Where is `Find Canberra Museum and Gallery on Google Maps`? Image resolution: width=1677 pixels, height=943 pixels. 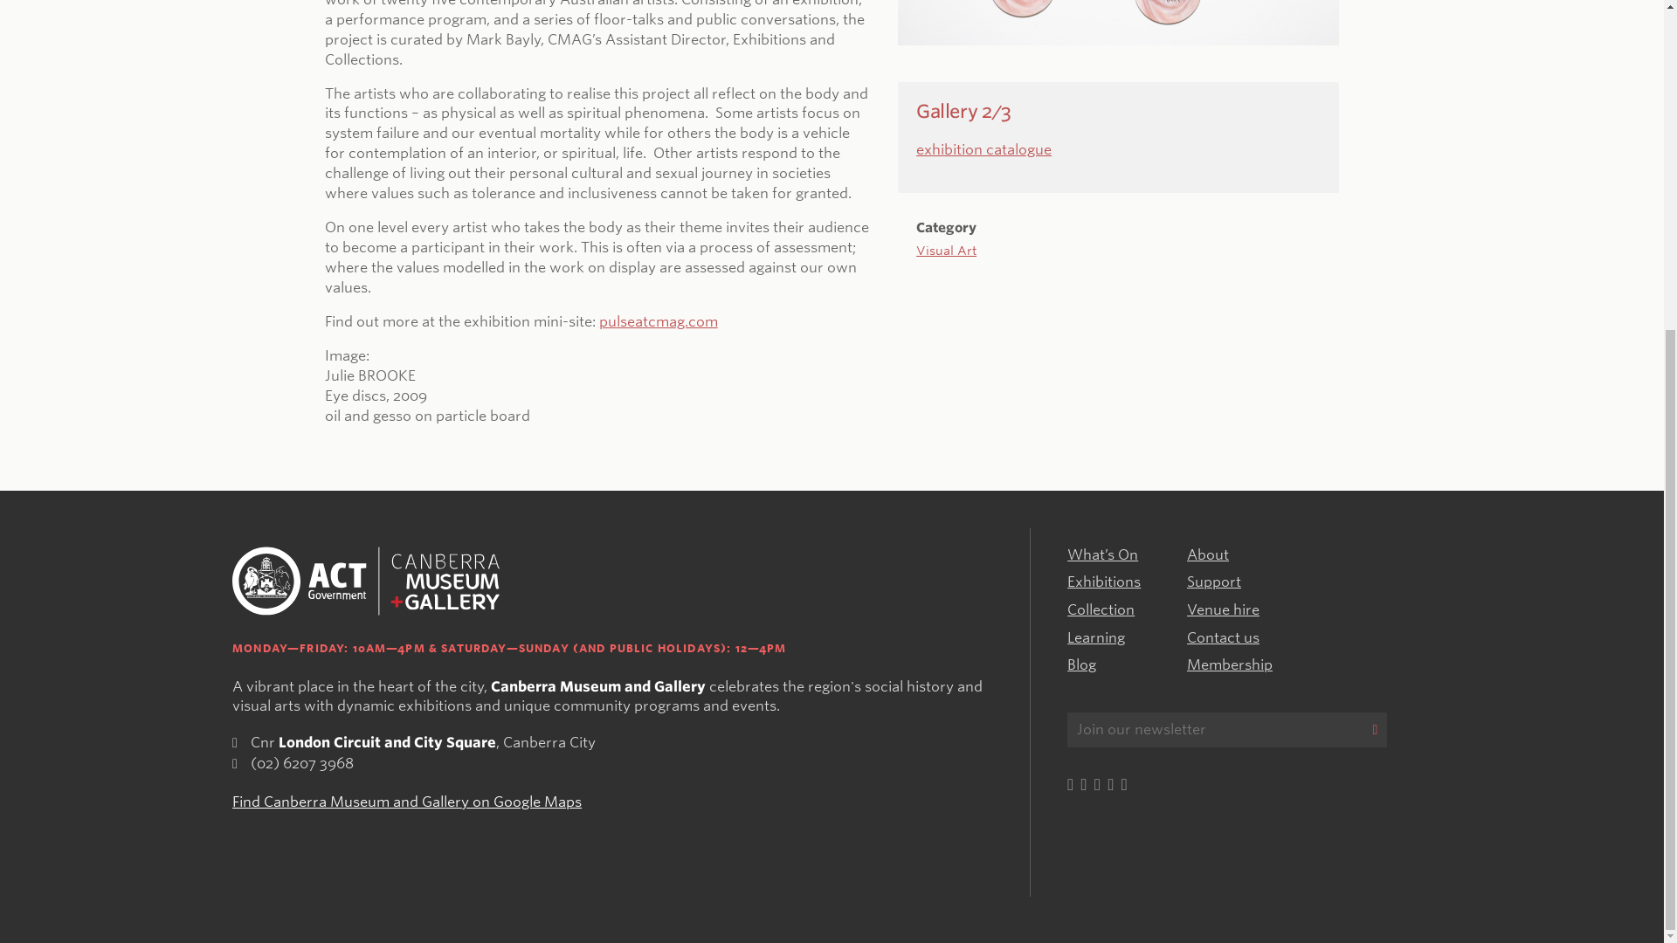
Find Canberra Museum and Gallery on Google Maps is located at coordinates (407, 802).